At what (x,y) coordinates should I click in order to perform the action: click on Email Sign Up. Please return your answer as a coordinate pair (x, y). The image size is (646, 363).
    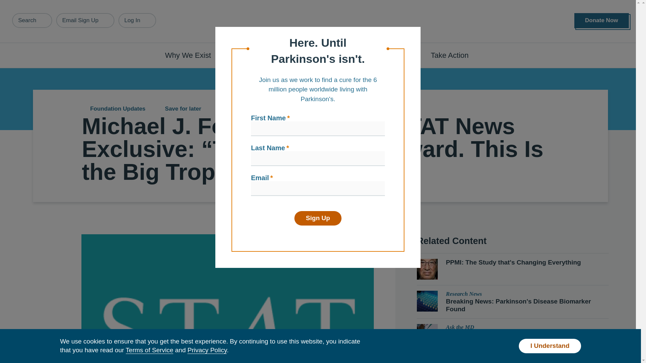
    Looking at the image, I should click on (85, 20).